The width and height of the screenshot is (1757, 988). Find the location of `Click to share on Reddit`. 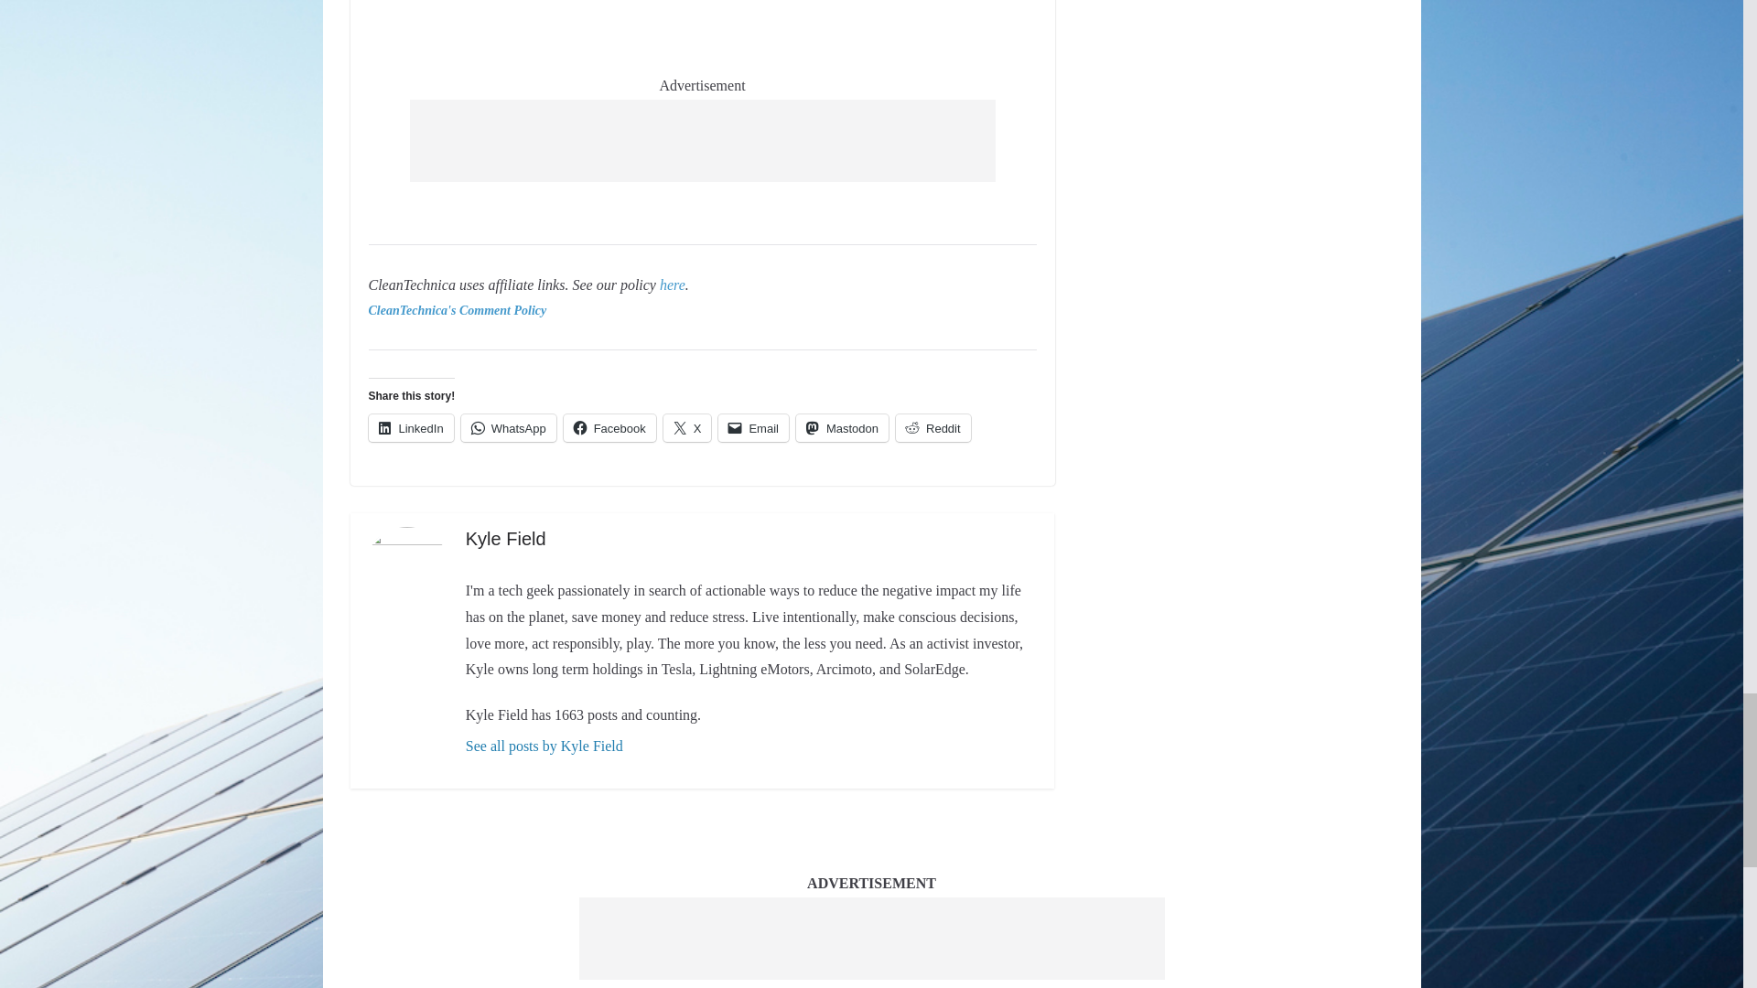

Click to share on Reddit is located at coordinates (933, 427).